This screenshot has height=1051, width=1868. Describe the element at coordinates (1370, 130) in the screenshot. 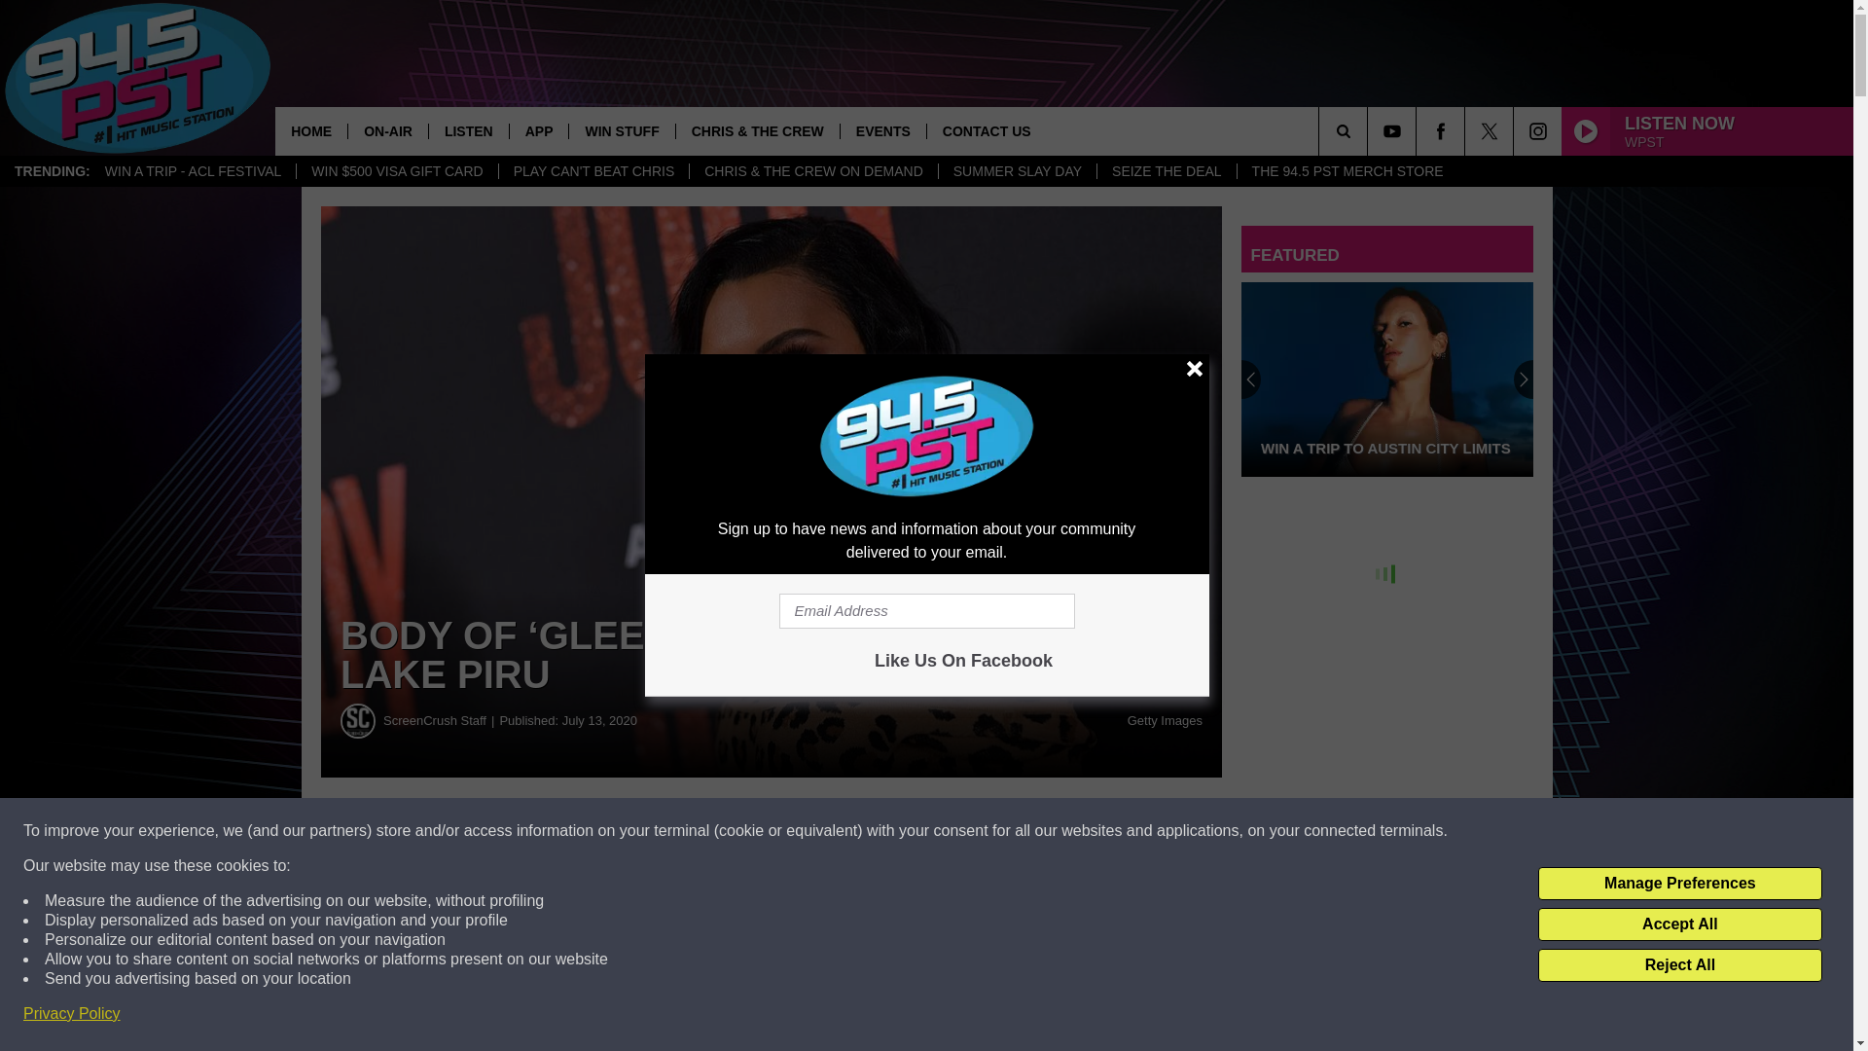

I see `SEARCH` at that location.